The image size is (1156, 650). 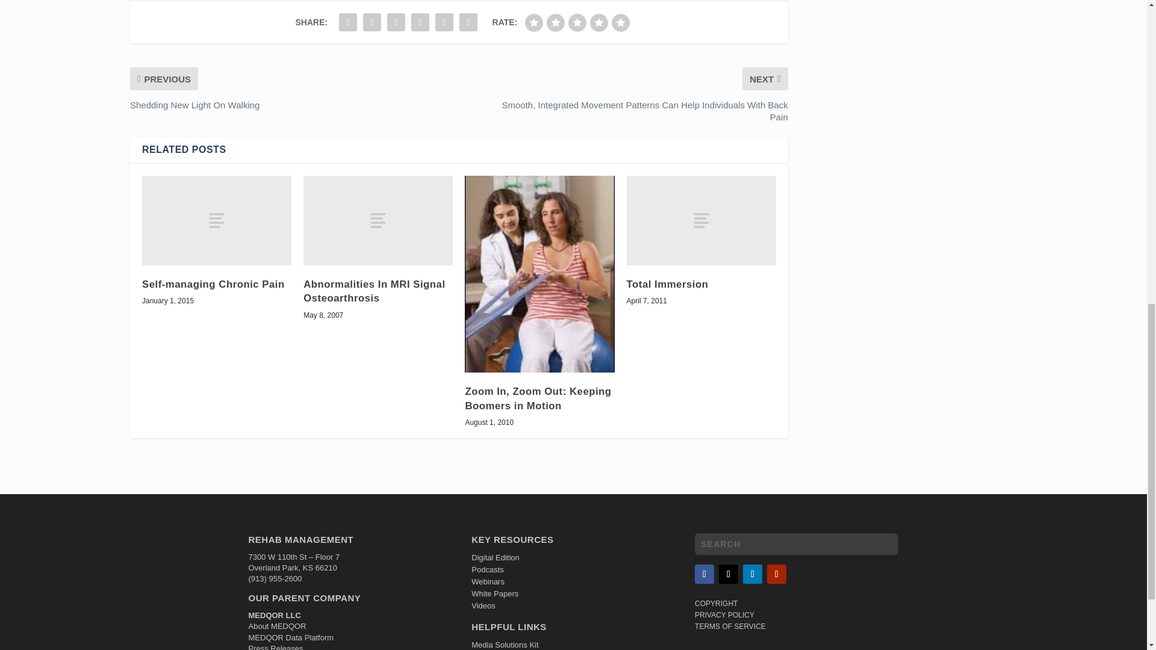 What do you see at coordinates (556, 22) in the screenshot?
I see `poor` at bounding box center [556, 22].